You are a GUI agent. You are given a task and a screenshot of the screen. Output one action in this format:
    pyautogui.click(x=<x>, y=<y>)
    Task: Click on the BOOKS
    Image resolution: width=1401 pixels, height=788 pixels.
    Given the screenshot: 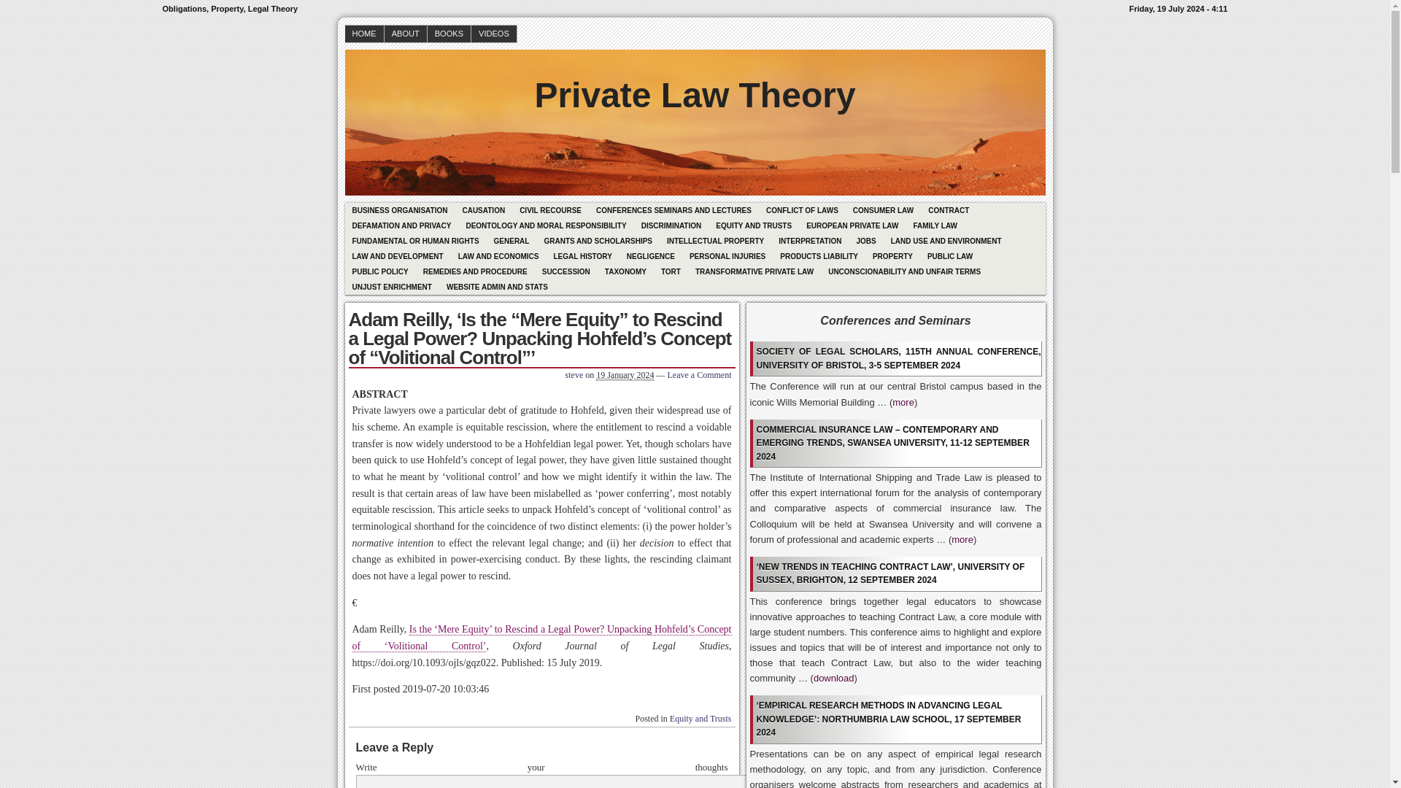 What is the action you would take?
    pyautogui.click(x=449, y=34)
    